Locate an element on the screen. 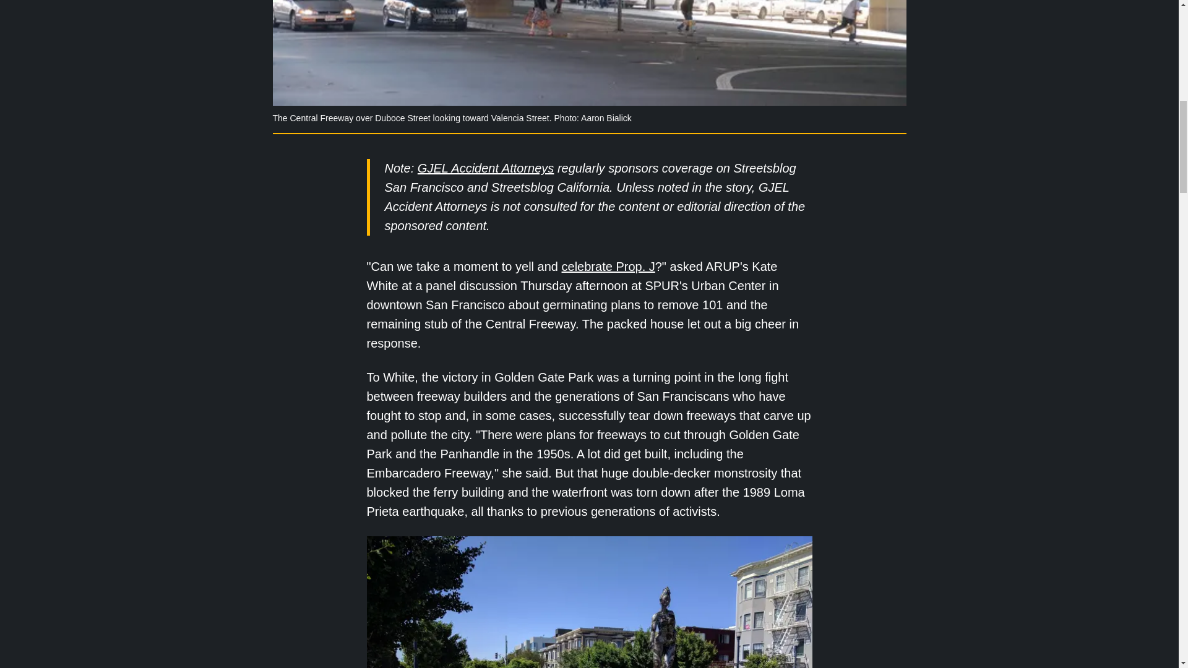 The image size is (1188, 668). GJEL Accident Attorneys is located at coordinates (485, 168).